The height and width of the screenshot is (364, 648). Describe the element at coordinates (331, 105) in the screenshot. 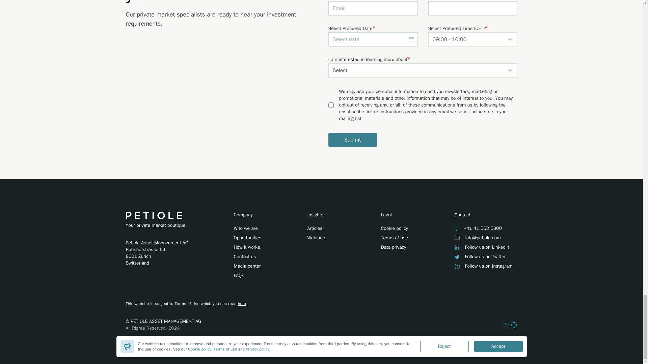

I see `on` at that location.